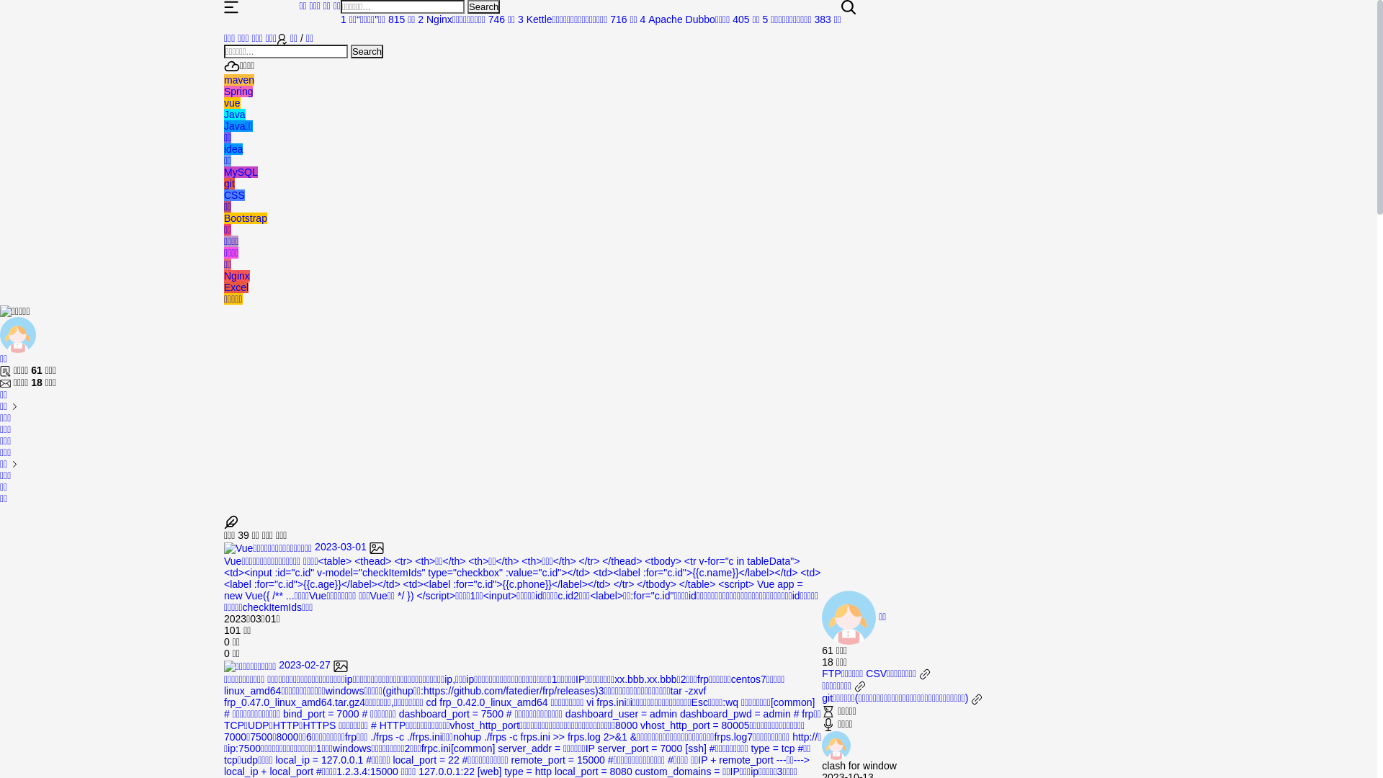 Image resolution: width=1383 pixels, height=778 pixels. Describe the element at coordinates (484, 7) in the screenshot. I see `Search` at that location.